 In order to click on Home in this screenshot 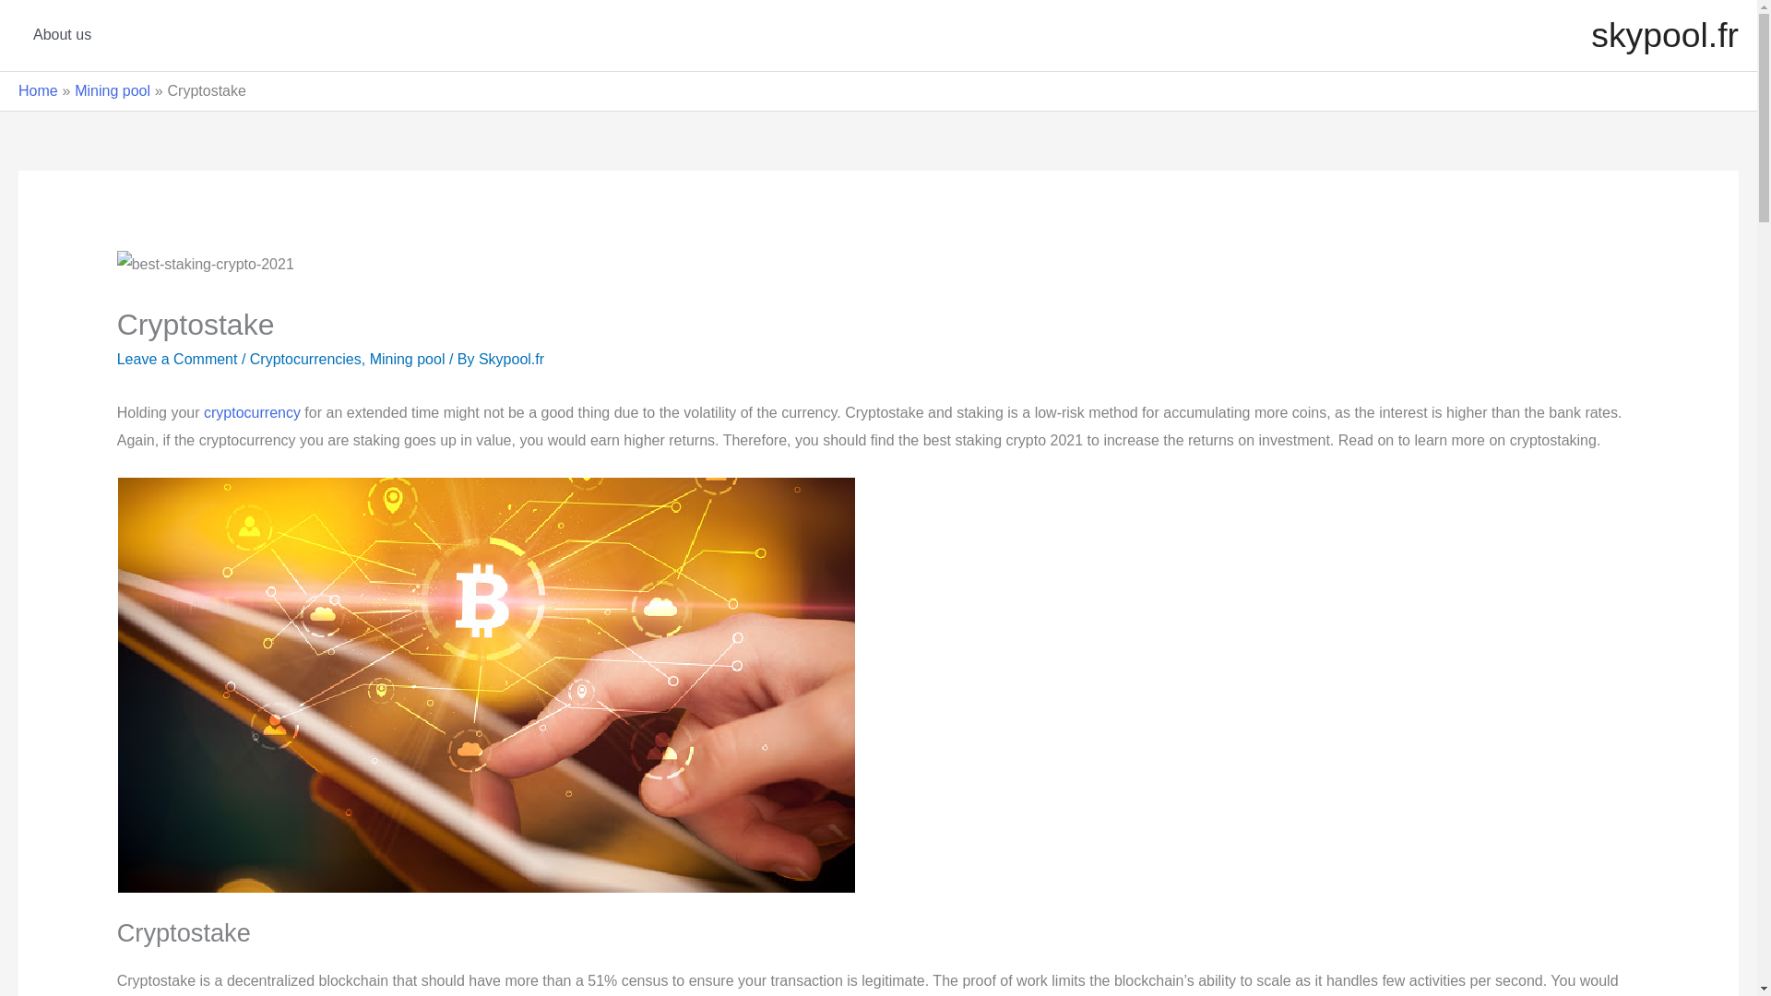, I will do `click(38, 90)`.